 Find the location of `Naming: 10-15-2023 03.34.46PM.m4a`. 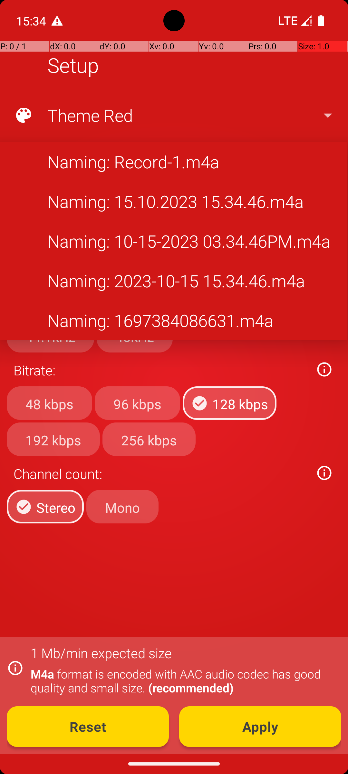

Naming: 10-15-2023 03.34.46PM.m4a is located at coordinates (173, 241).